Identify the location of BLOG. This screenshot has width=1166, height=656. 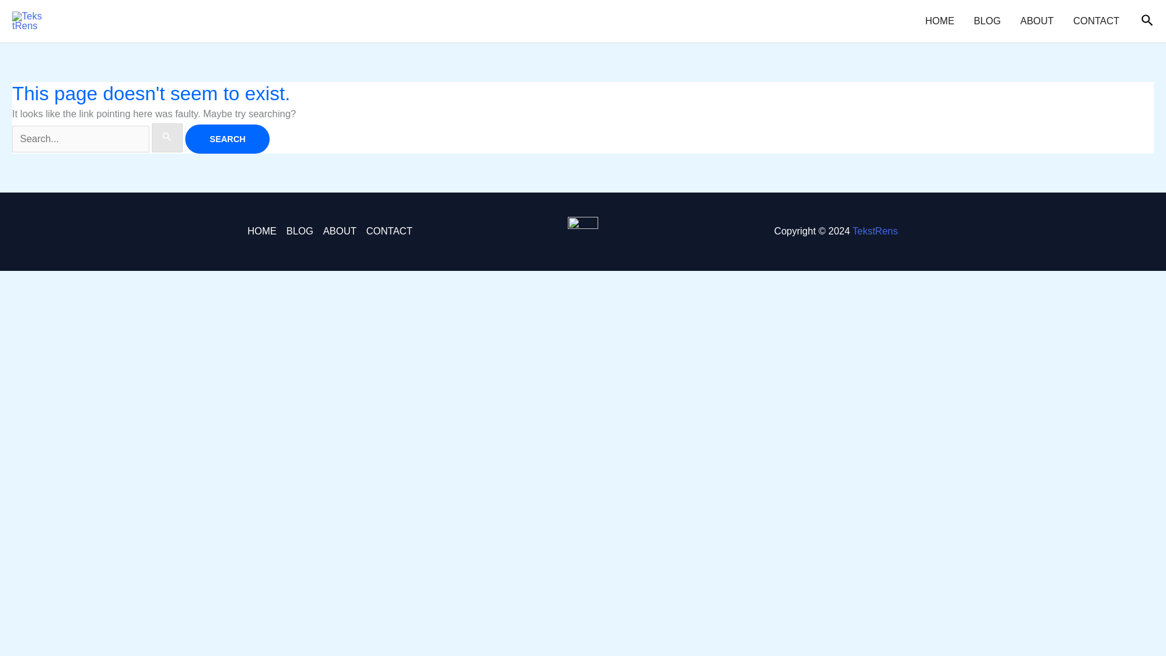
(987, 21).